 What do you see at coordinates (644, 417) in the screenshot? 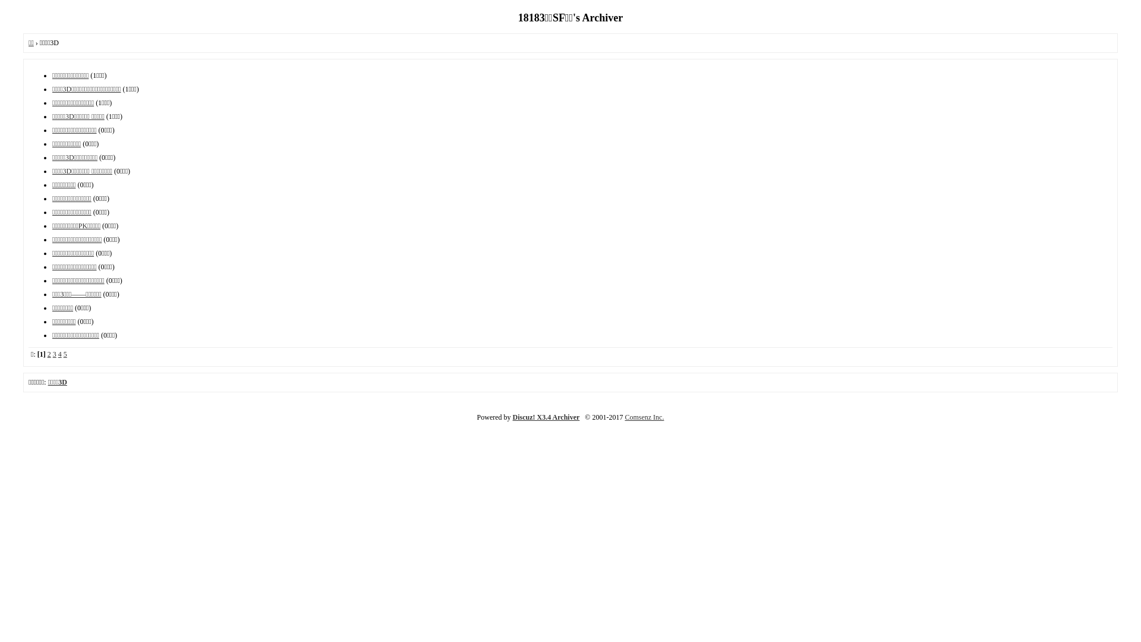
I see `Comsenz Inc.` at bounding box center [644, 417].